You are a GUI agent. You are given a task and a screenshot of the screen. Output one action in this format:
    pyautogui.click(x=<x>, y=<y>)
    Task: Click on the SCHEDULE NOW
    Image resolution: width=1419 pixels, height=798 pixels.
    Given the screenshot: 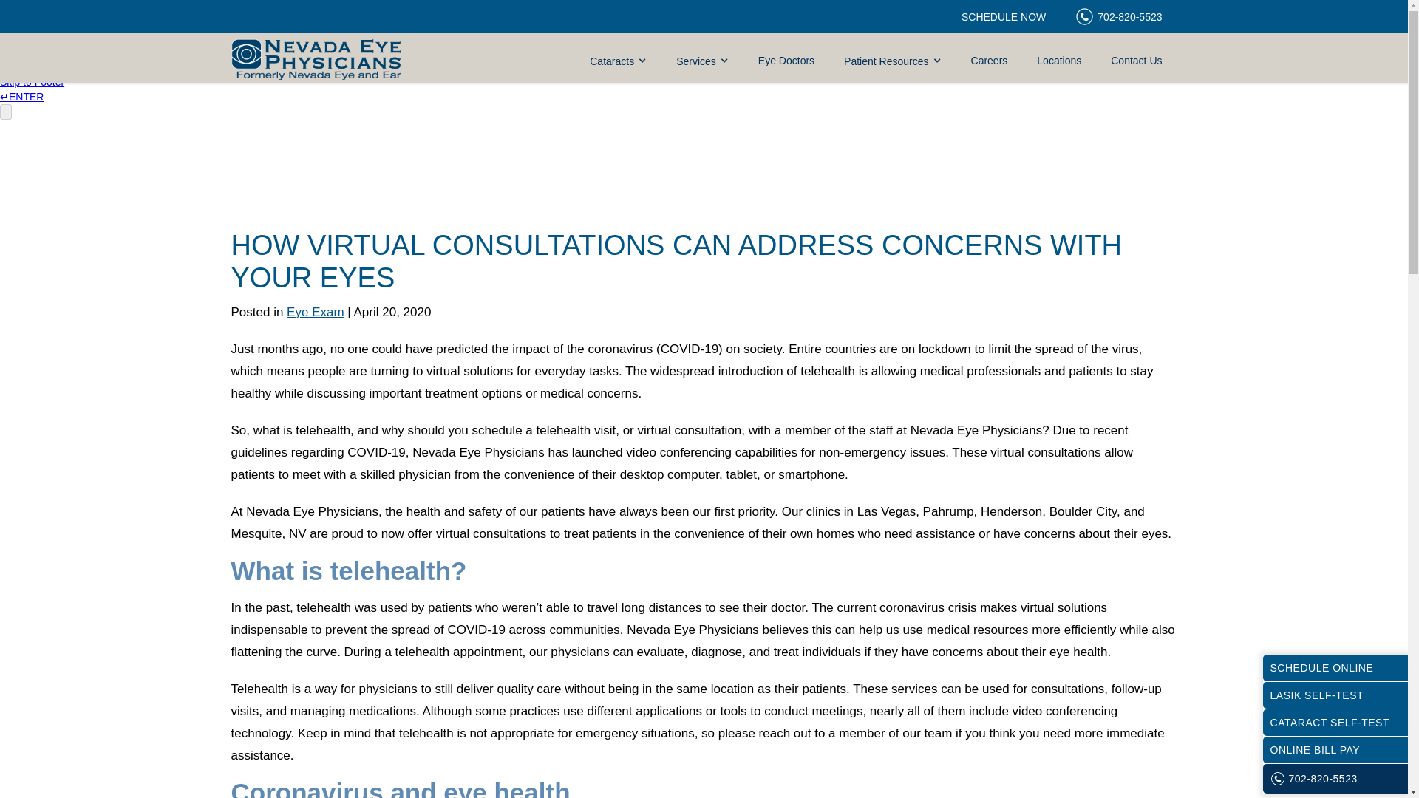 What is the action you would take?
    pyautogui.click(x=1003, y=16)
    